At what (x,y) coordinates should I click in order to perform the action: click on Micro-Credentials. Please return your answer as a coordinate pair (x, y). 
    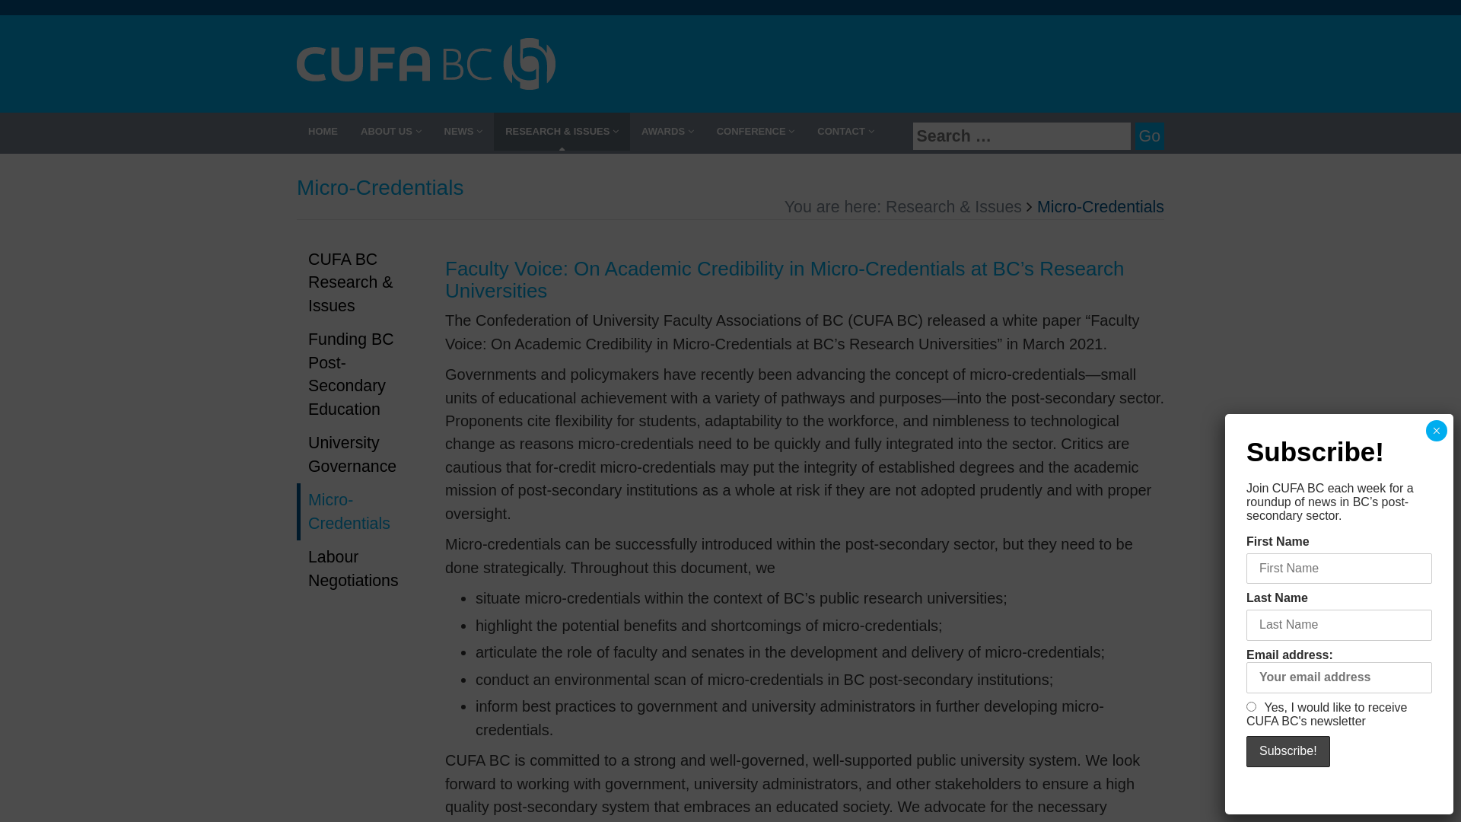
    Looking at the image, I should click on (1100, 207).